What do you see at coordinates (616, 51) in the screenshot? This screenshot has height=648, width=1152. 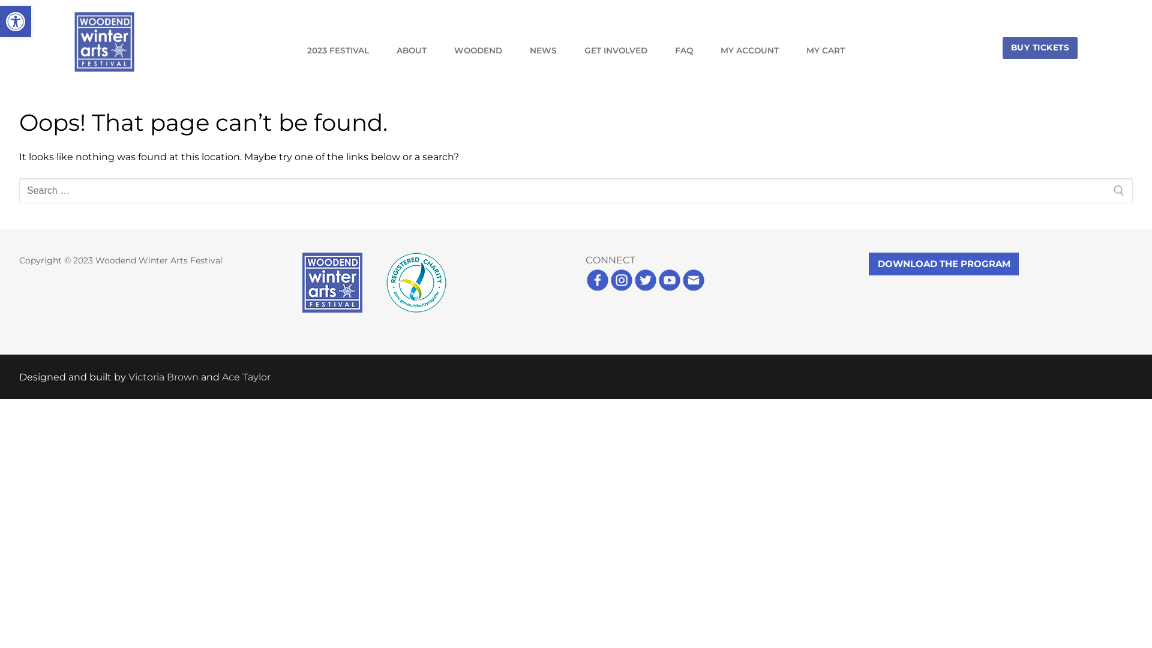 I see `GET INVOLVED` at bounding box center [616, 51].